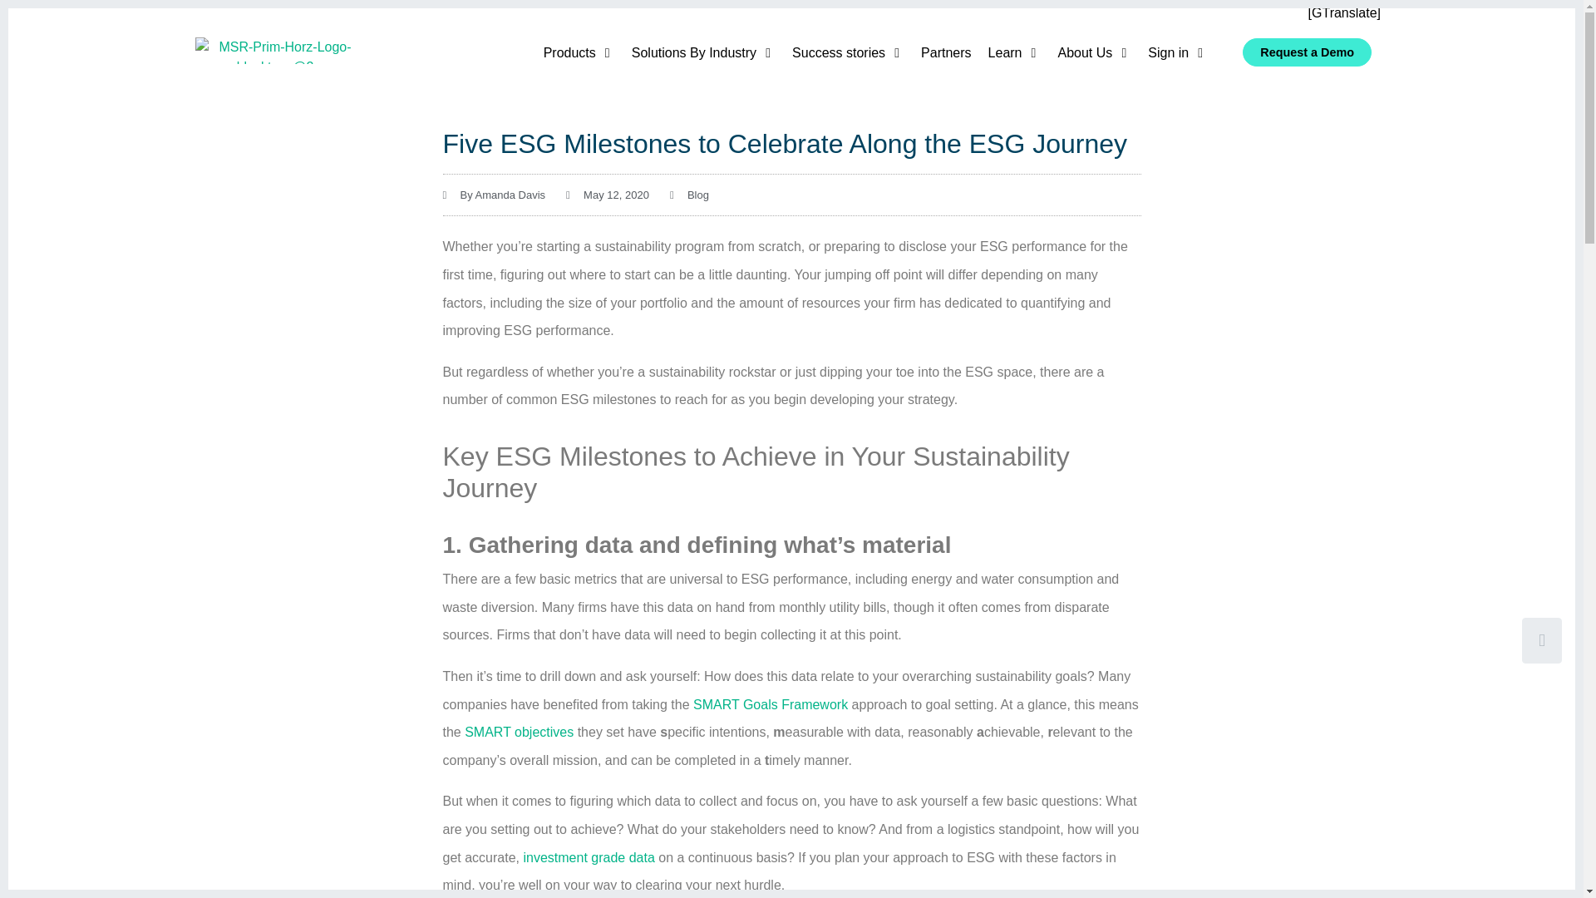 Image resolution: width=1596 pixels, height=898 pixels. Describe the element at coordinates (698, 195) in the screenshot. I see `Blog` at that location.